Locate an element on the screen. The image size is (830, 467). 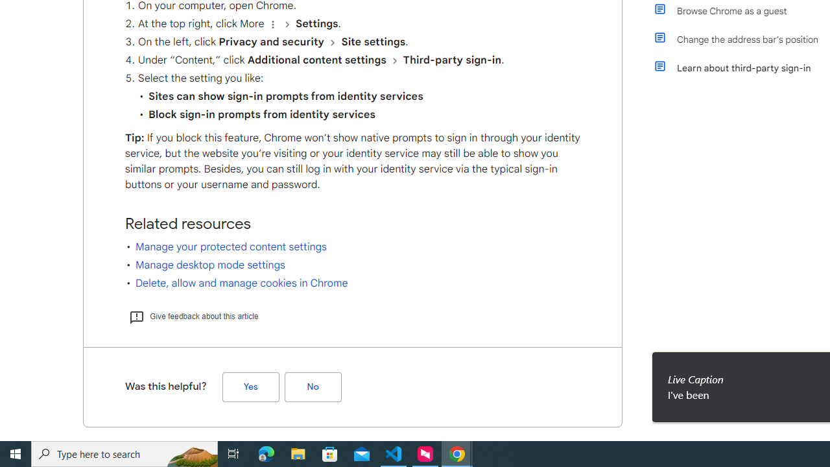
No (Was this helpful?) is located at coordinates (313, 387).